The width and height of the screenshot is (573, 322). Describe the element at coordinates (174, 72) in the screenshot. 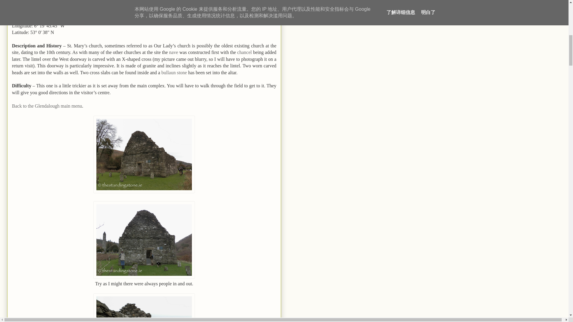

I see `bullaun stone` at that location.